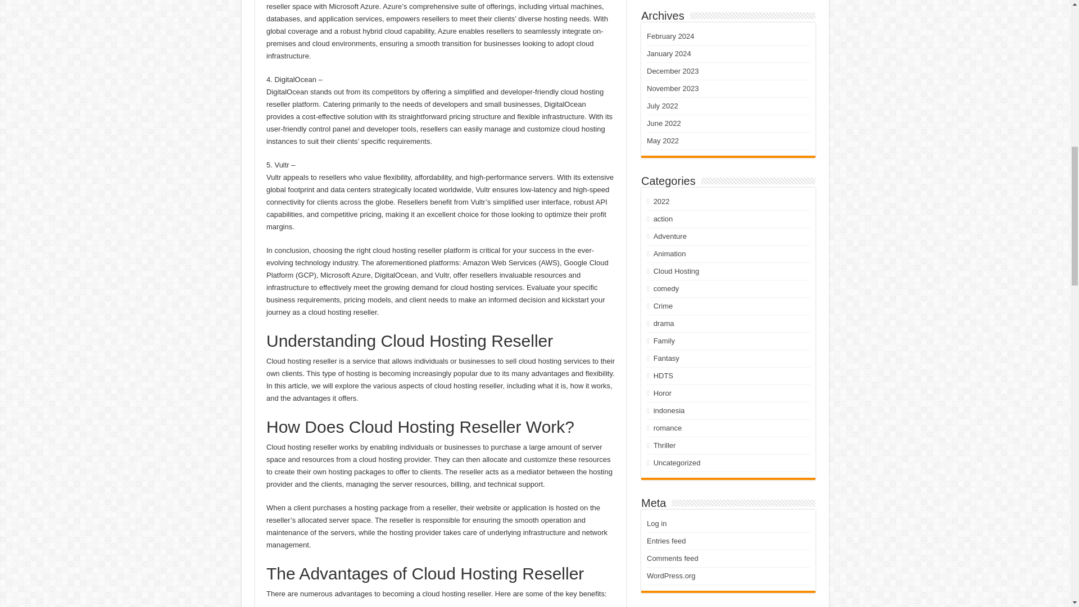  Describe the element at coordinates (1053, 45) in the screenshot. I see `Scroll To Top` at that location.